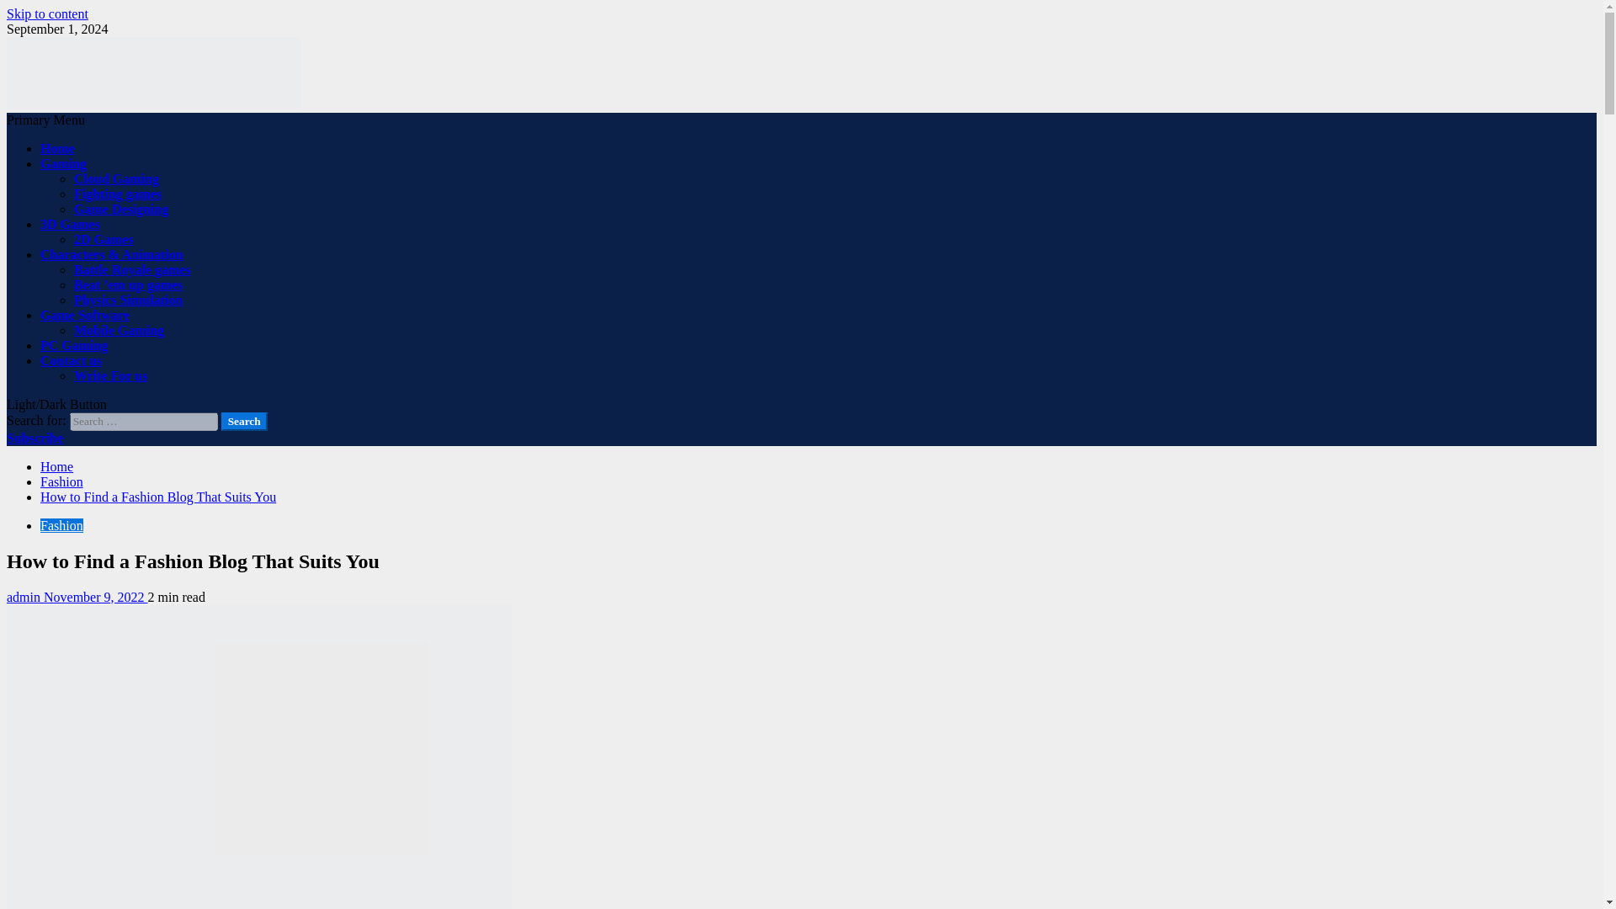 Image resolution: width=1616 pixels, height=909 pixels. What do you see at coordinates (64, 163) in the screenshot?
I see `Gaming` at bounding box center [64, 163].